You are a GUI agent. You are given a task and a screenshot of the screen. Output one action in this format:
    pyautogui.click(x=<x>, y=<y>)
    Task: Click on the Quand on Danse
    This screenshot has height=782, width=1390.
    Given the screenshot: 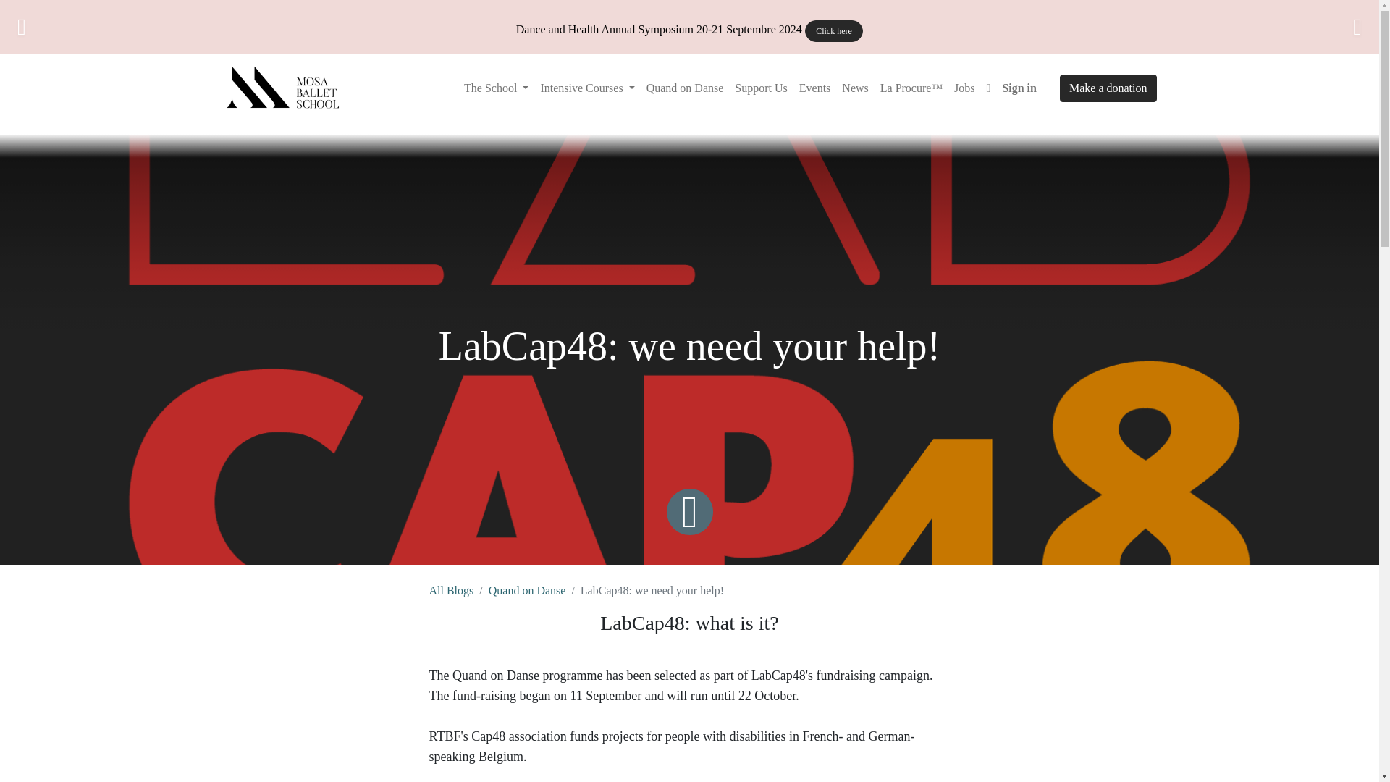 What is the action you would take?
    pyautogui.click(x=527, y=590)
    